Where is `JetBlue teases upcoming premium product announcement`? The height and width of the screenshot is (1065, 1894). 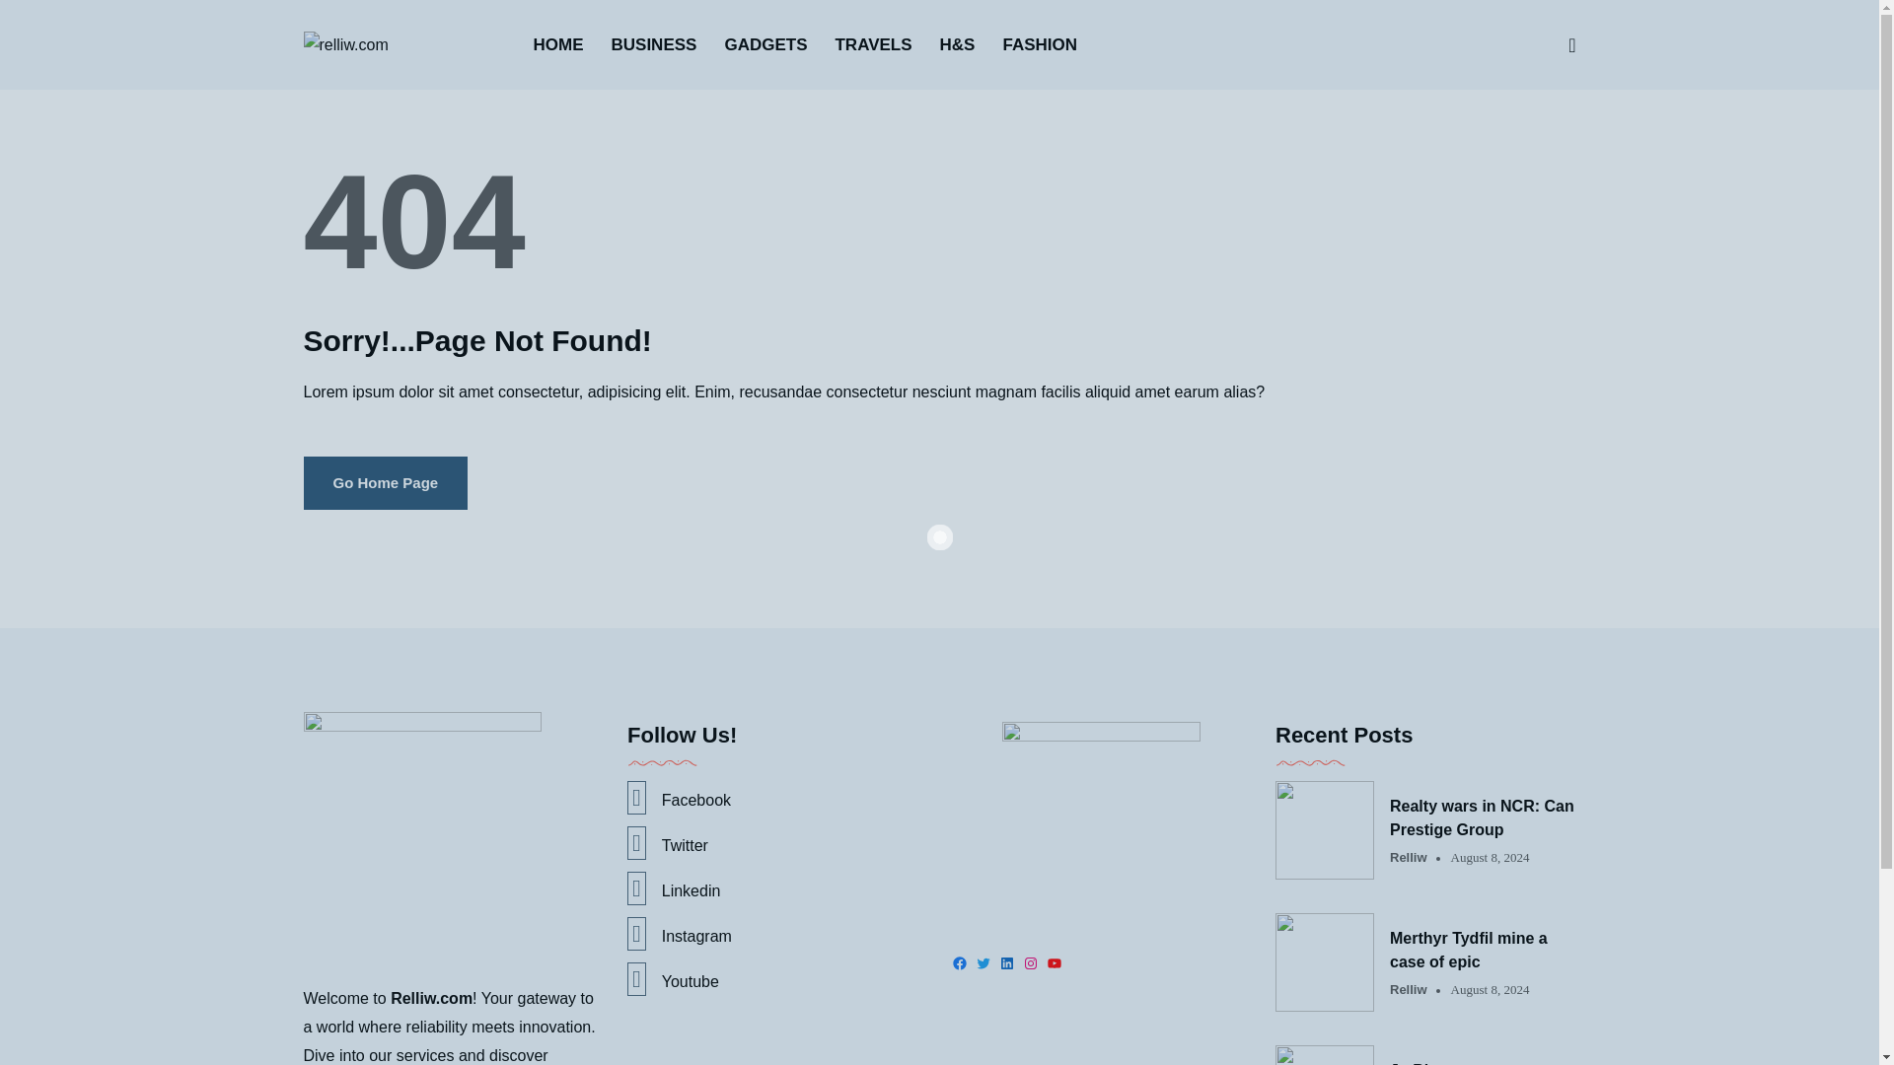 JetBlue teases upcoming premium product announcement is located at coordinates (1483, 1061).